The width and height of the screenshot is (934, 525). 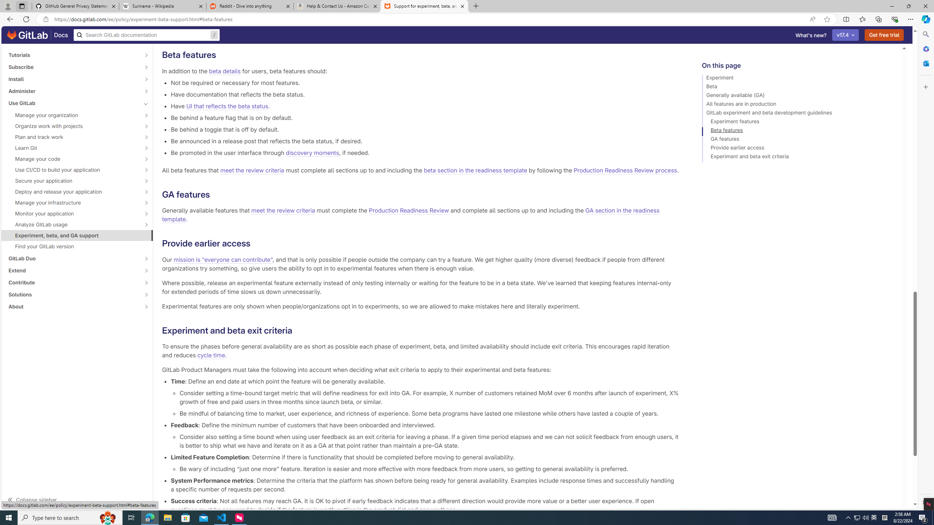 What do you see at coordinates (211, 355) in the screenshot?
I see `cycle time` at bounding box center [211, 355].